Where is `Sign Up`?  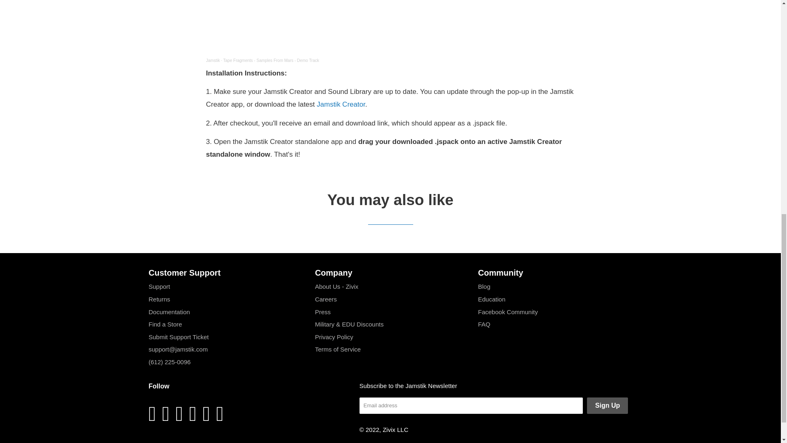 Sign Up is located at coordinates (607, 405).